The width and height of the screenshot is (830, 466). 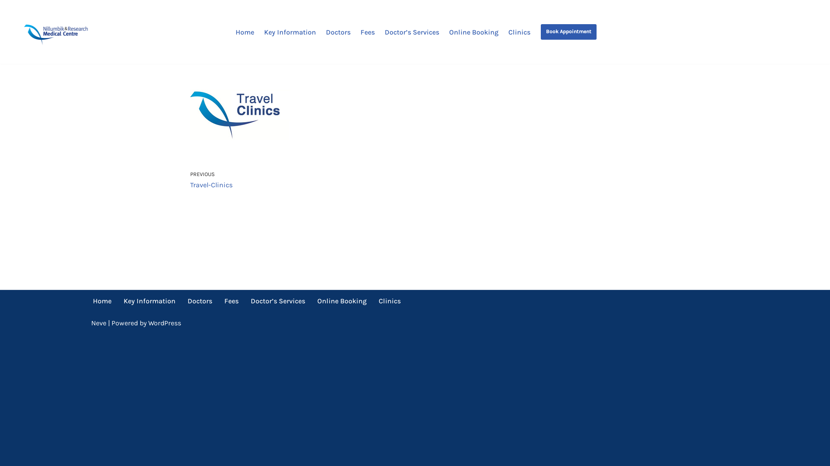 What do you see at coordinates (98, 323) in the screenshot?
I see `Neve` at bounding box center [98, 323].